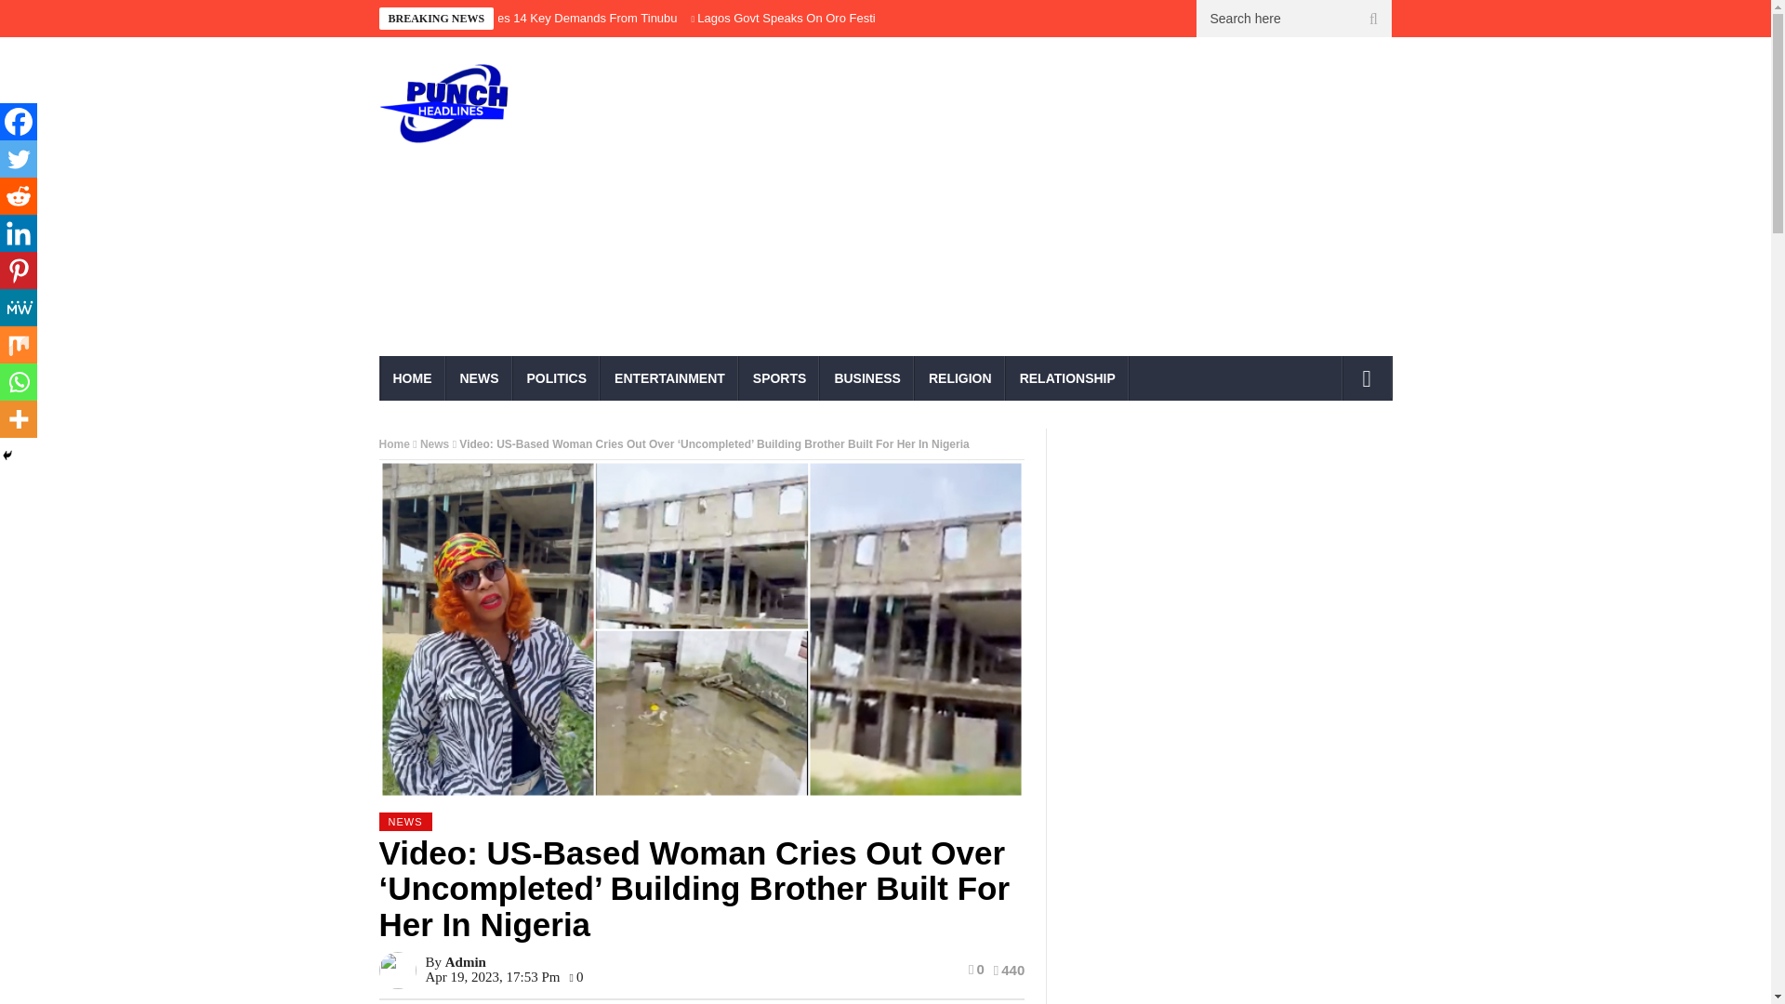 The height and width of the screenshot is (1004, 1785). What do you see at coordinates (976, 969) in the screenshot?
I see `0` at bounding box center [976, 969].